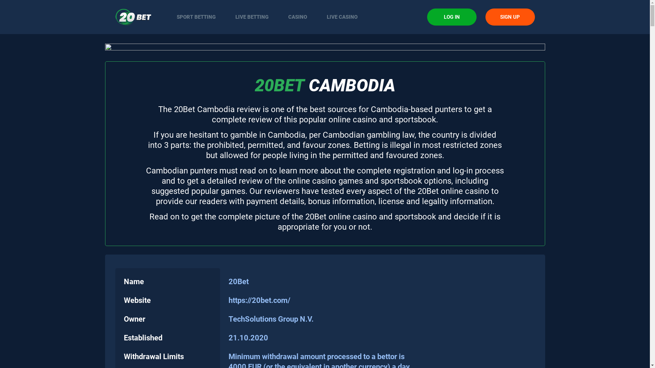 This screenshot has height=368, width=655. Describe the element at coordinates (259, 300) in the screenshot. I see `https://20bet.com/` at that location.